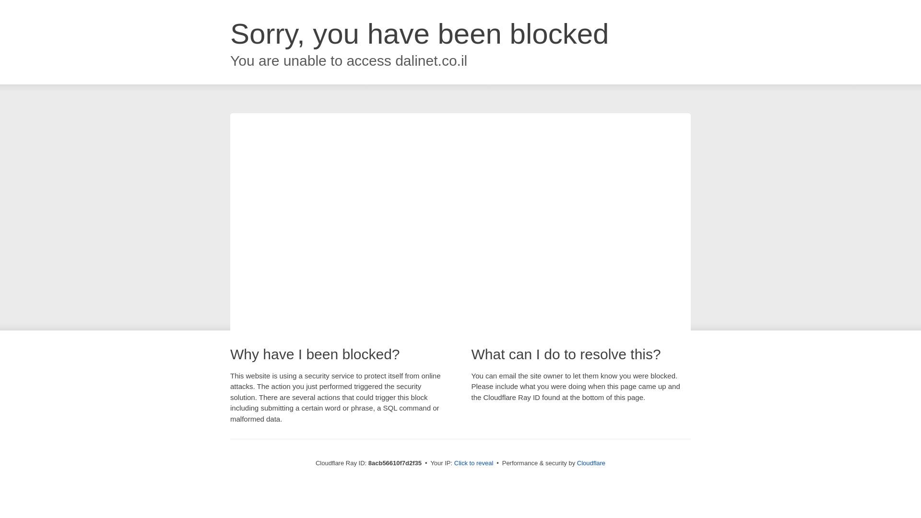  What do you see at coordinates (591, 463) in the screenshot?
I see `Cloudflare` at bounding box center [591, 463].